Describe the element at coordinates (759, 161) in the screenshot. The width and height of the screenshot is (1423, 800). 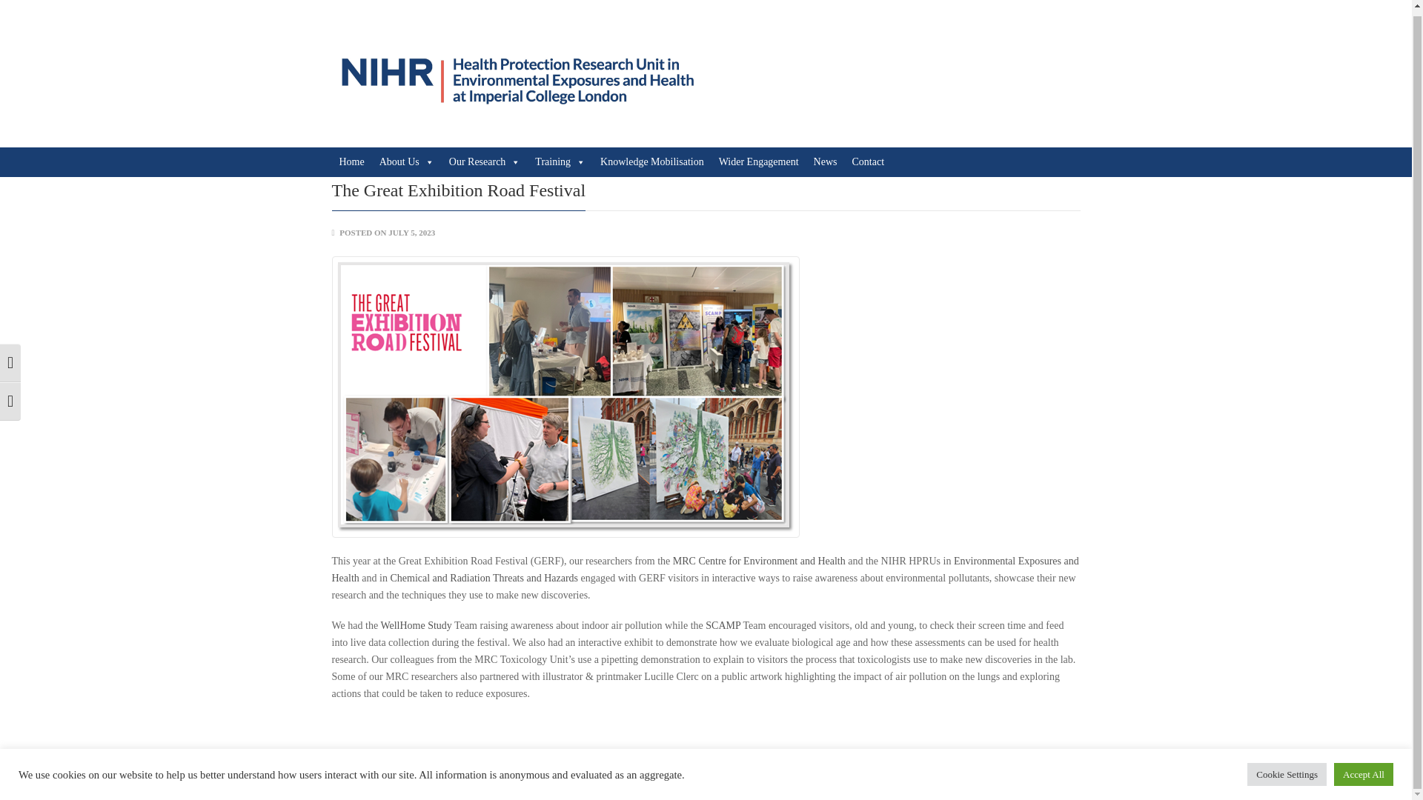
I see `Wider Engagement` at that location.